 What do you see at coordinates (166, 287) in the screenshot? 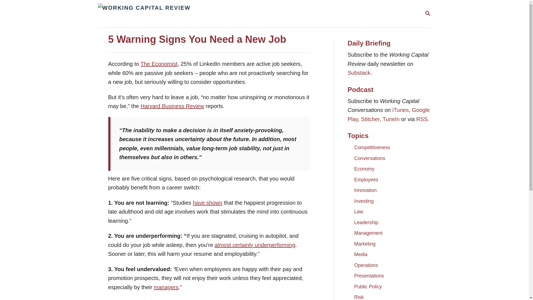
I see `Management` at bounding box center [166, 287].